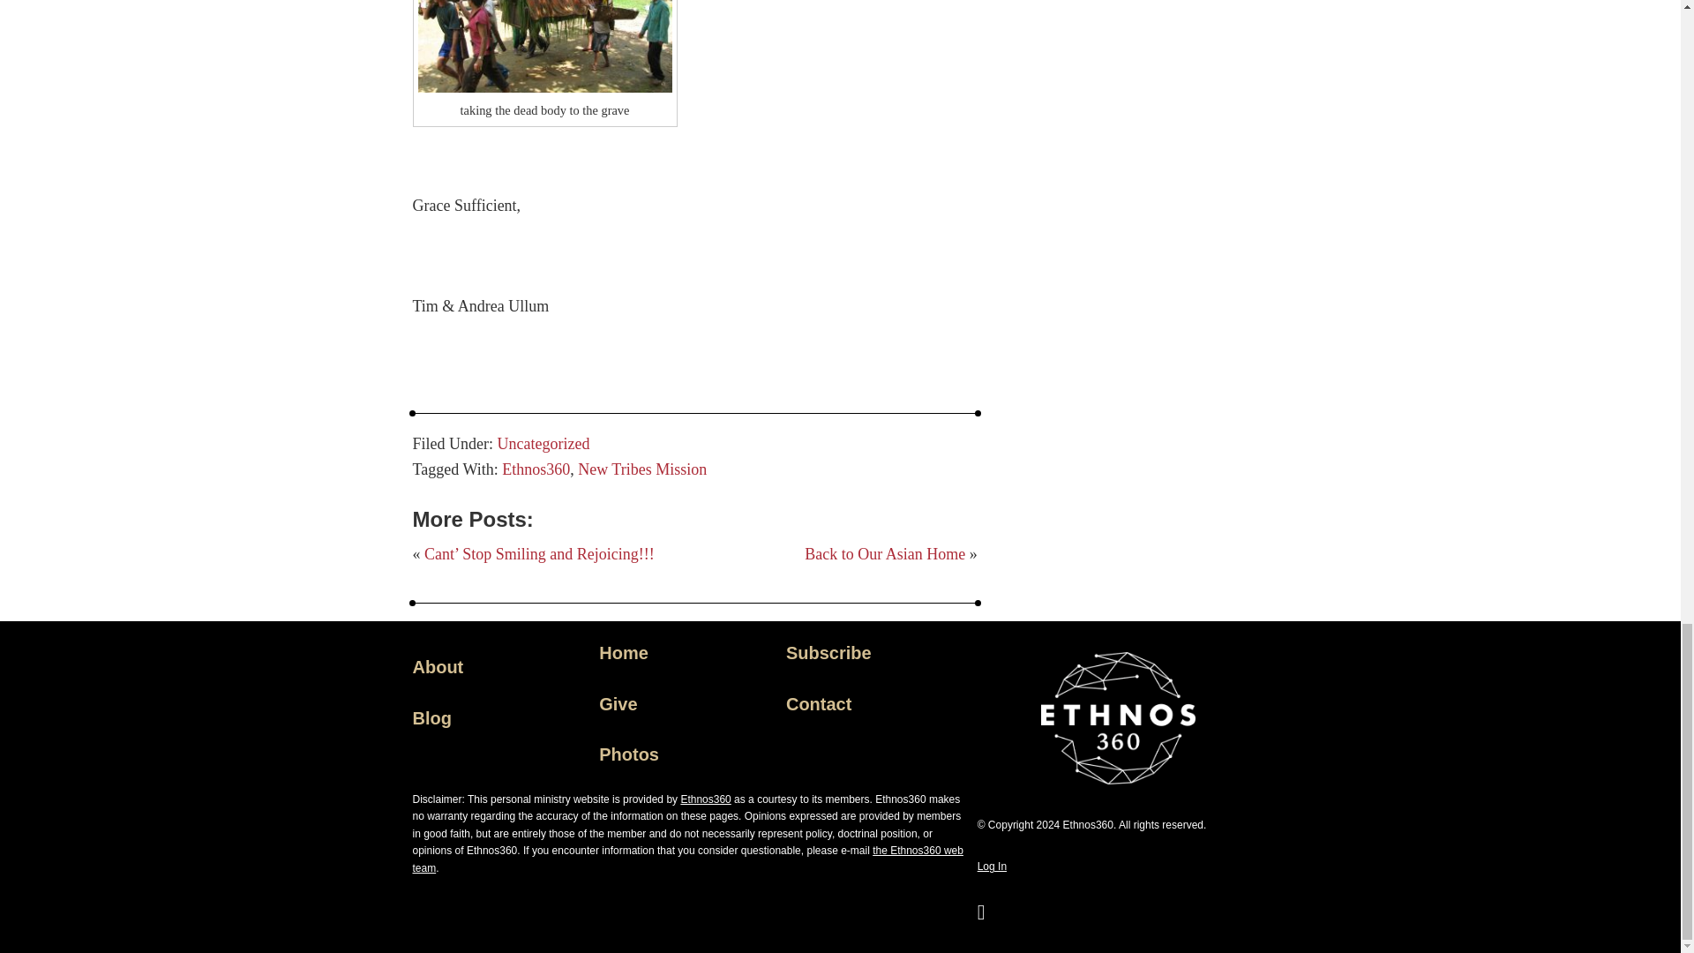 Image resolution: width=1694 pixels, height=953 pixels. I want to click on Give, so click(618, 704).